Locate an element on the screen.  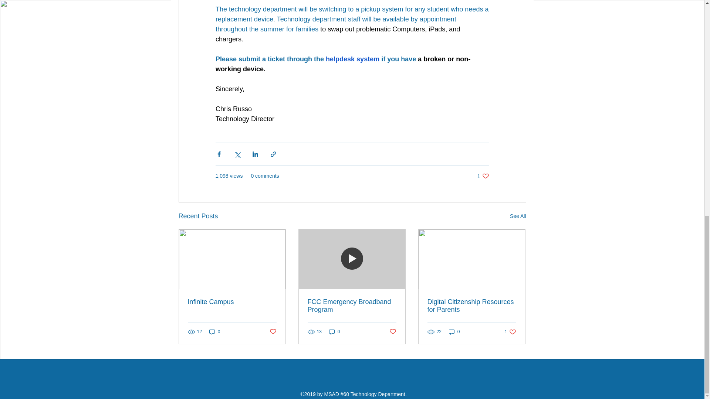
Infinite Campus is located at coordinates (232, 302).